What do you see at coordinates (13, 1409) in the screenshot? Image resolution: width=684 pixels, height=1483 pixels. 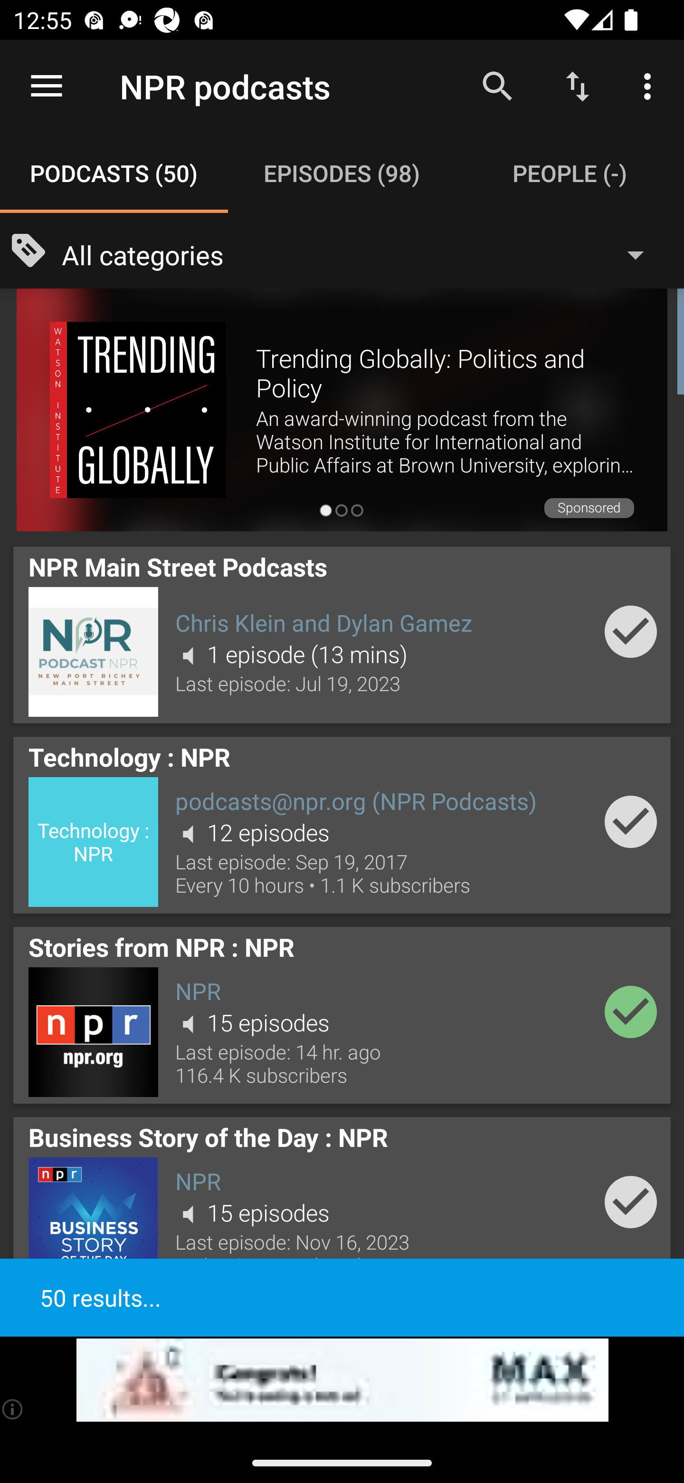 I see `(i)` at bounding box center [13, 1409].